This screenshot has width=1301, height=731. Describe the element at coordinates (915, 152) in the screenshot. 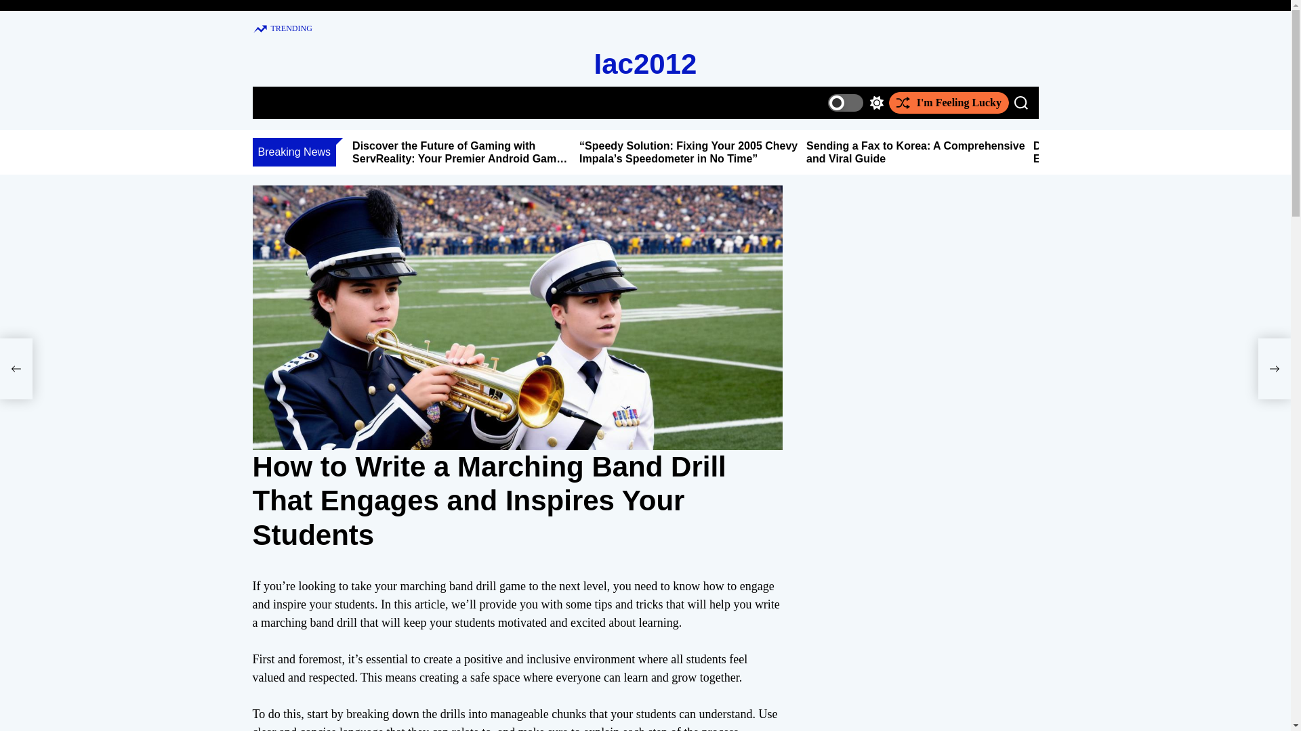

I see `Sending a Fax to Korea: A Comprehensive and Viral Guide` at that location.